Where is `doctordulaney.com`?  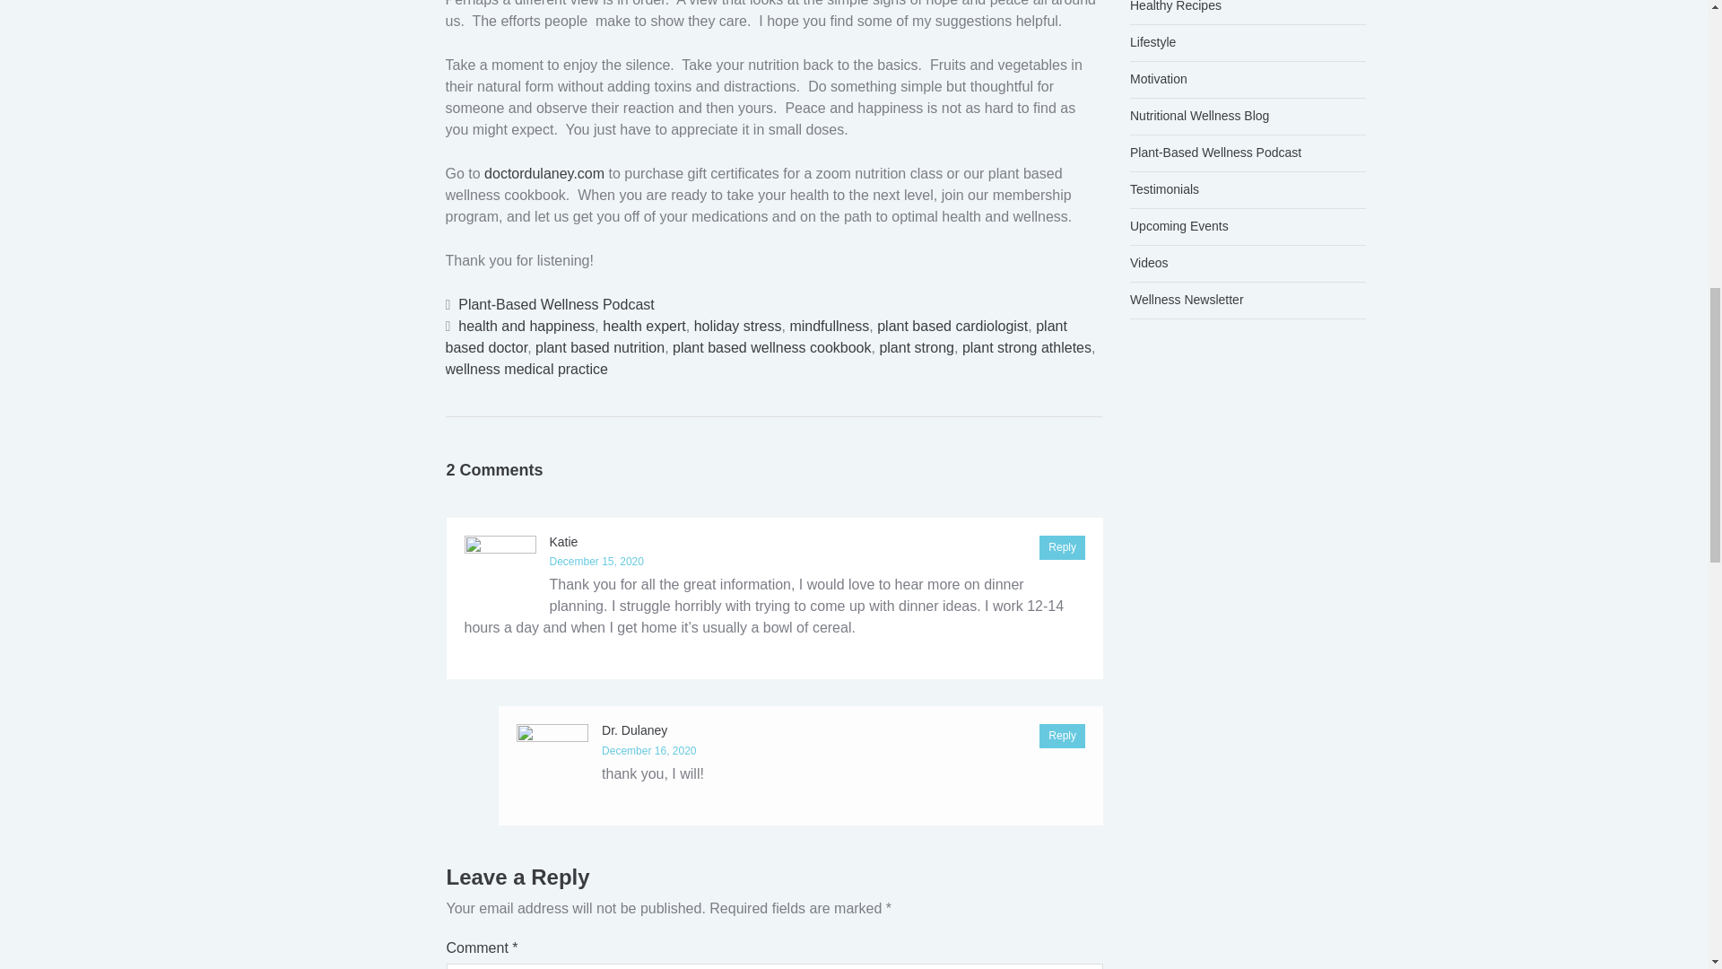
doctordulaney.com is located at coordinates (544, 172).